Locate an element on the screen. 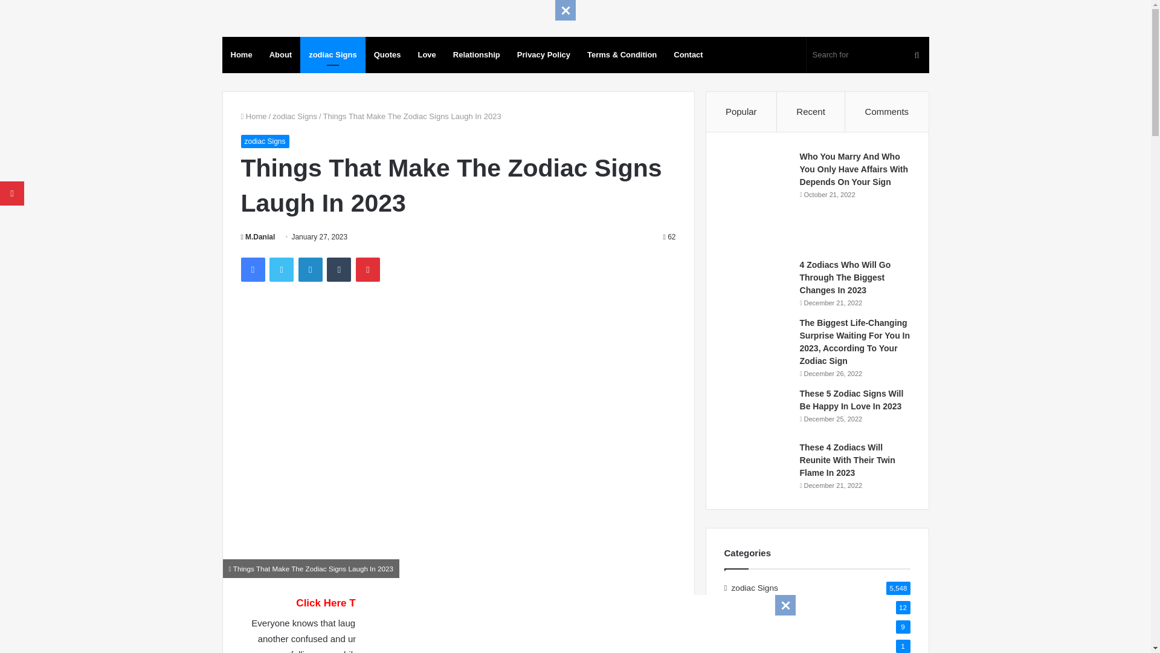 This screenshot has width=1160, height=653. About is located at coordinates (280, 54).